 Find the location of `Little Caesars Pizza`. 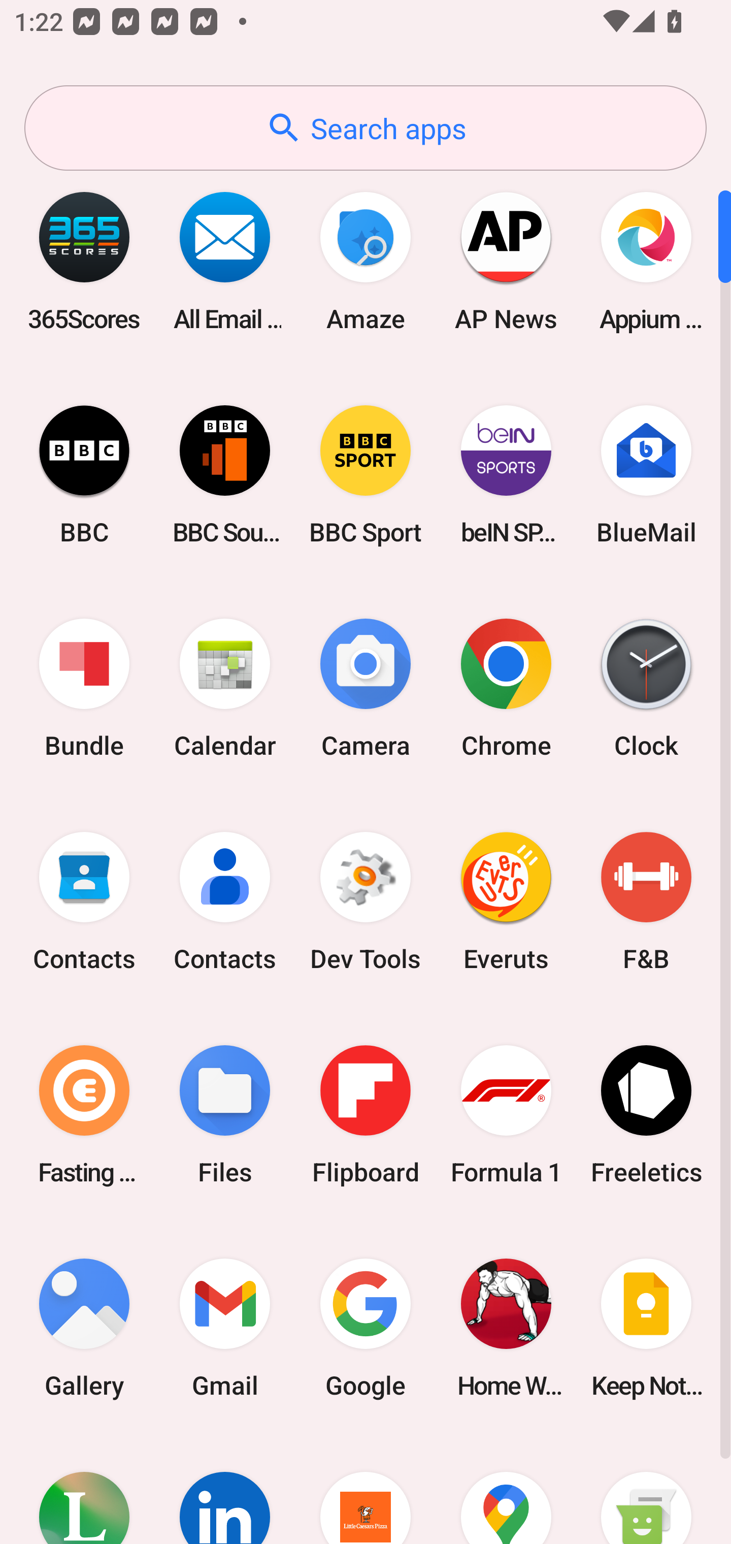

Little Caesars Pizza is located at coordinates (365, 1489).